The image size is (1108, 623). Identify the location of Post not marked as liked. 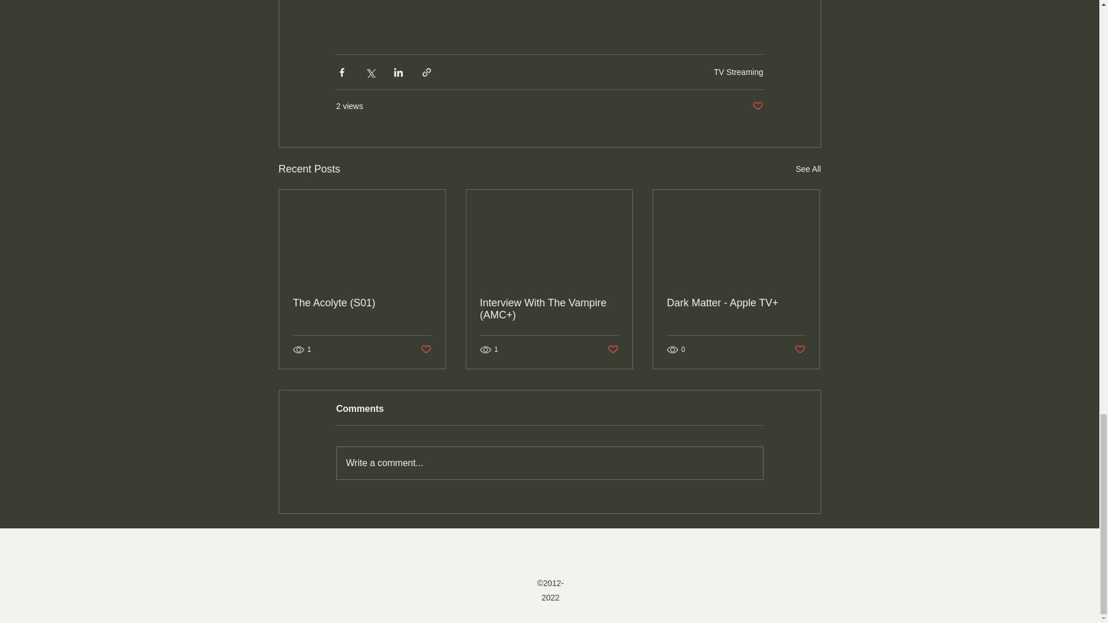
(425, 350).